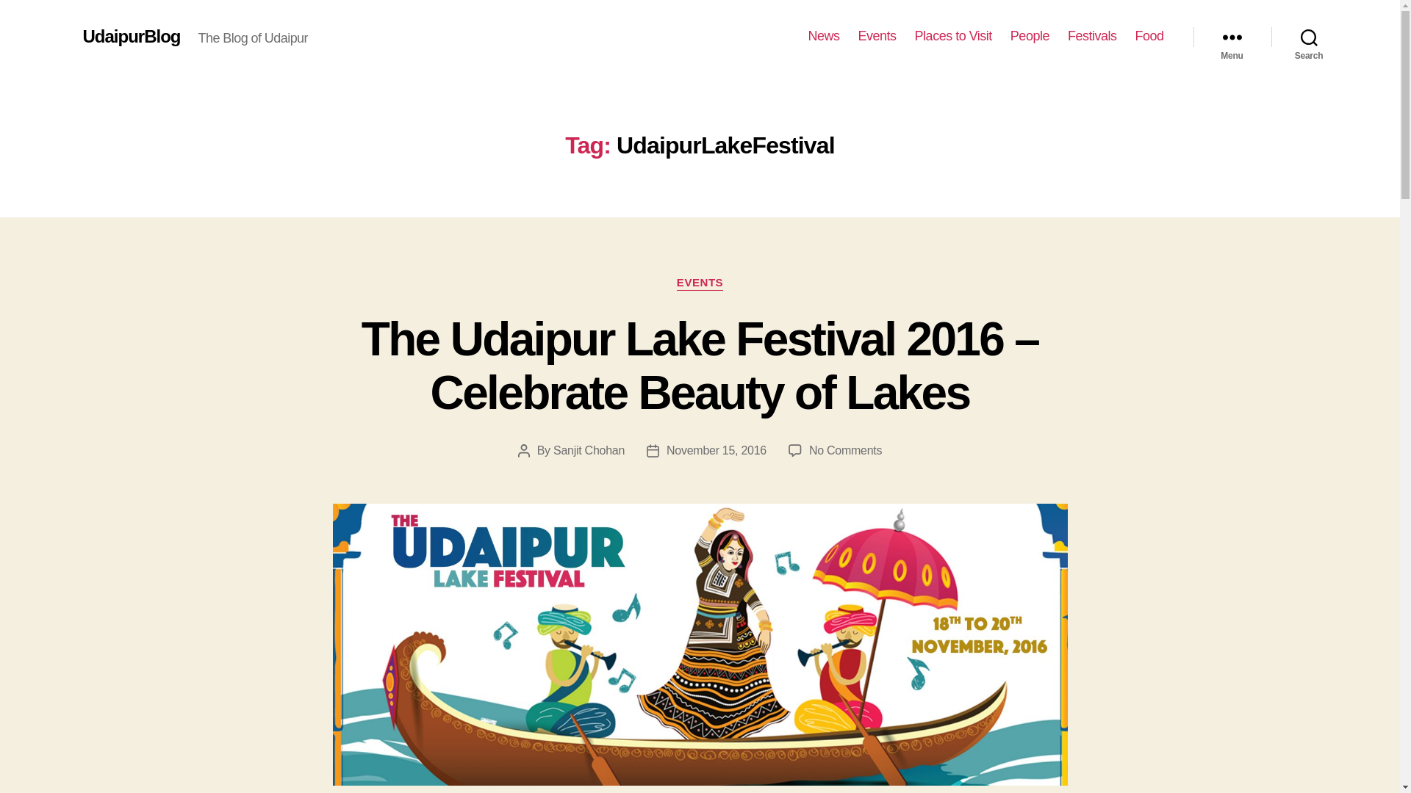 This screenshot has height=793, width=1411. I want to click on Sanjit Chohan, so click(589, 450).